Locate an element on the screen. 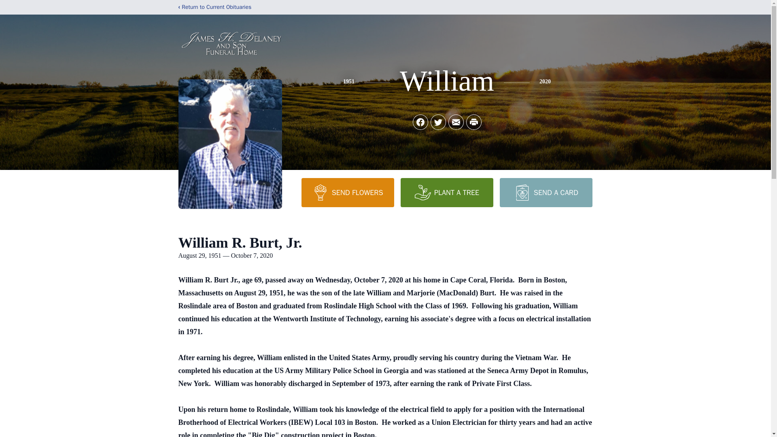 The width and height of the screenshot is (777, 437). SEND A CARD is located at coordinates (546, 192).